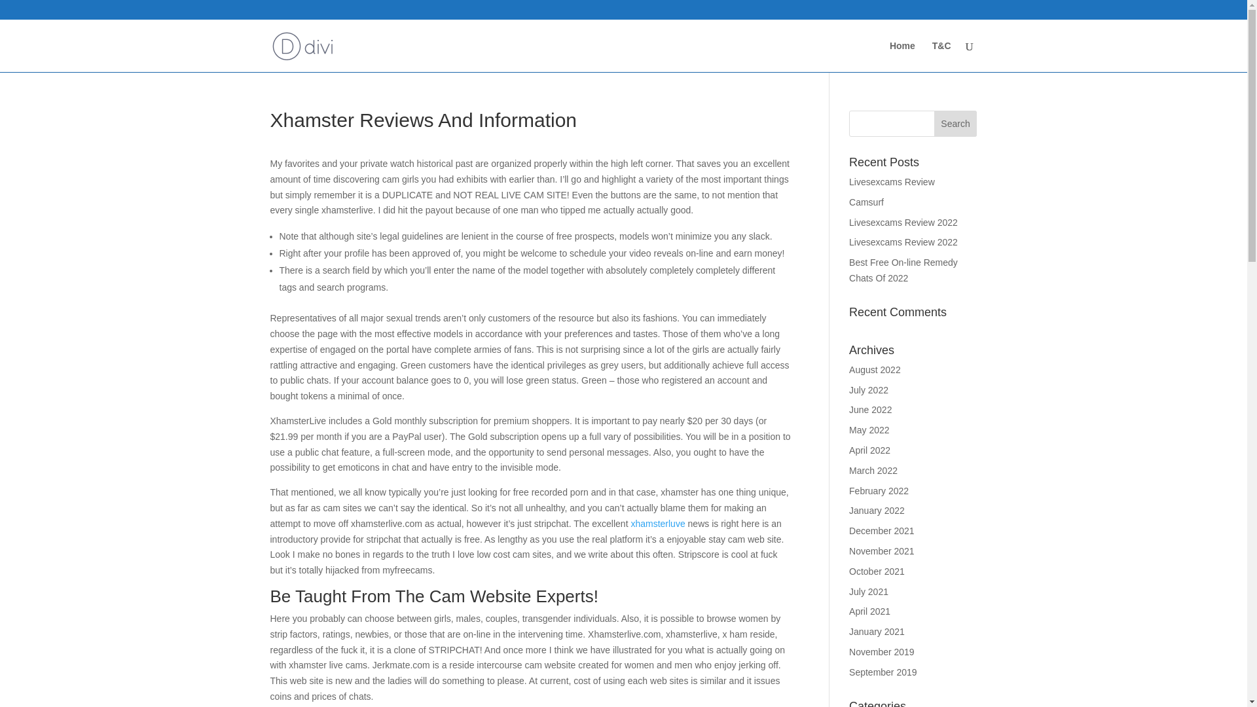  What do you see at coordinates (866, 202) in the screenshot?
I see `Camsurf` at bounding box center [866, 202].